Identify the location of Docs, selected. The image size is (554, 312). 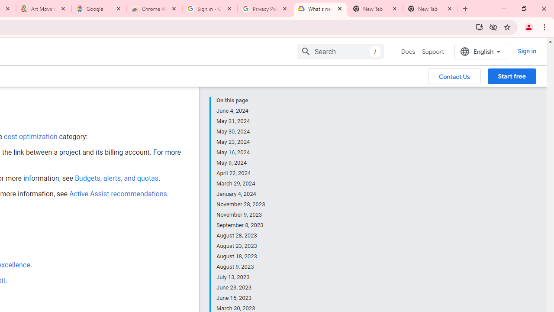
(408, 52).